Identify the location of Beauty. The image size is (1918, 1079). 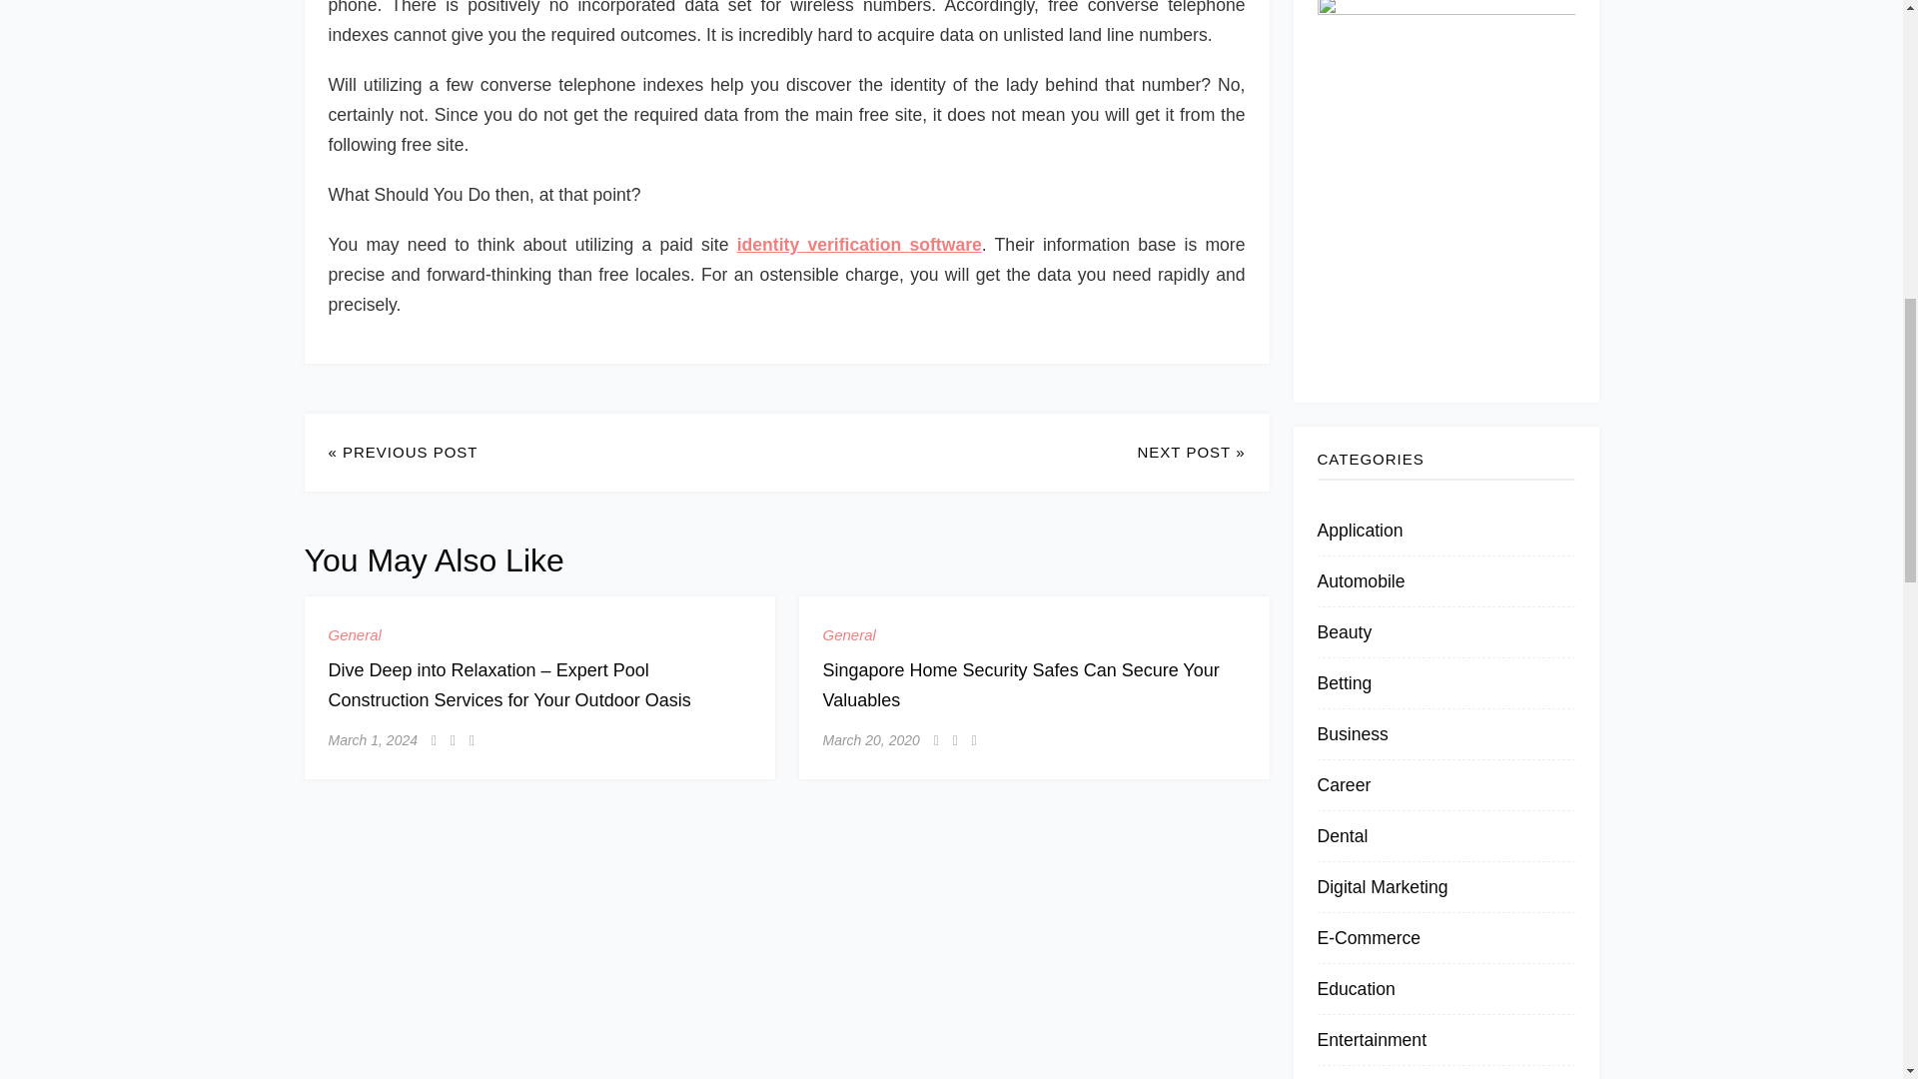
(1343, 631).